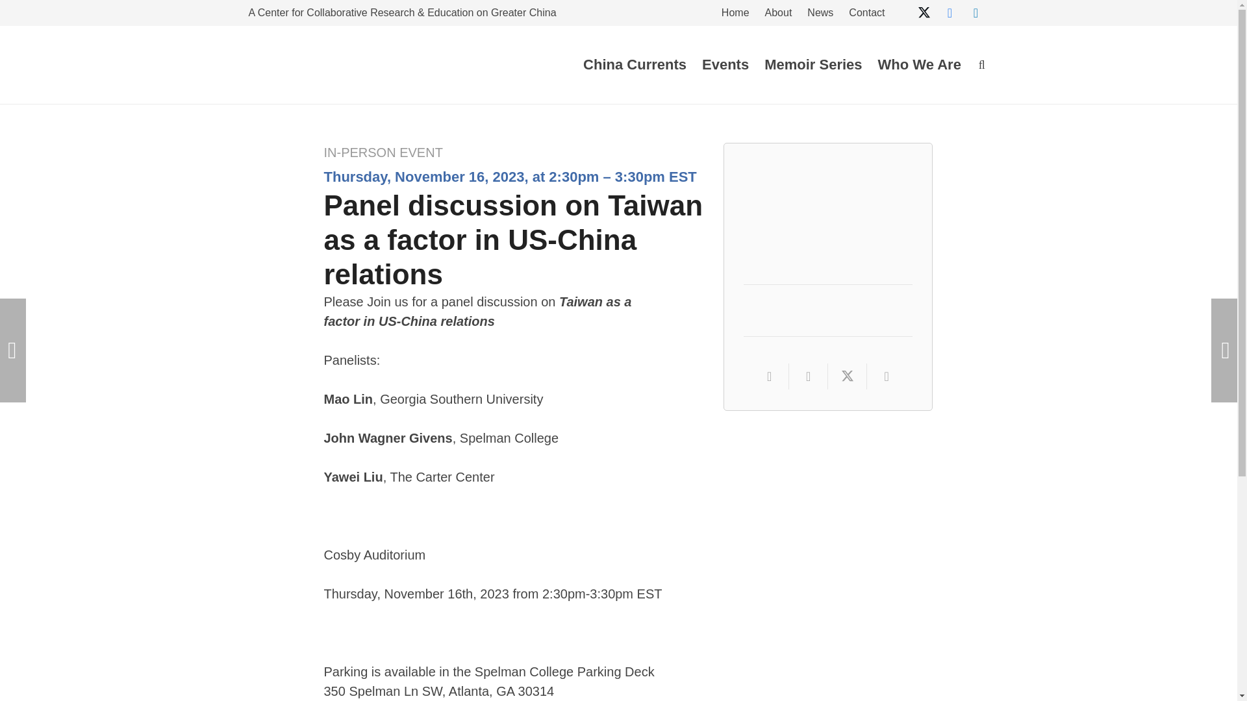 This screenshot has width=1247, height=701. What do you see at coordinates (808, 376) in the screenshot?
I see `Share this` at bounding box center [808, 376].